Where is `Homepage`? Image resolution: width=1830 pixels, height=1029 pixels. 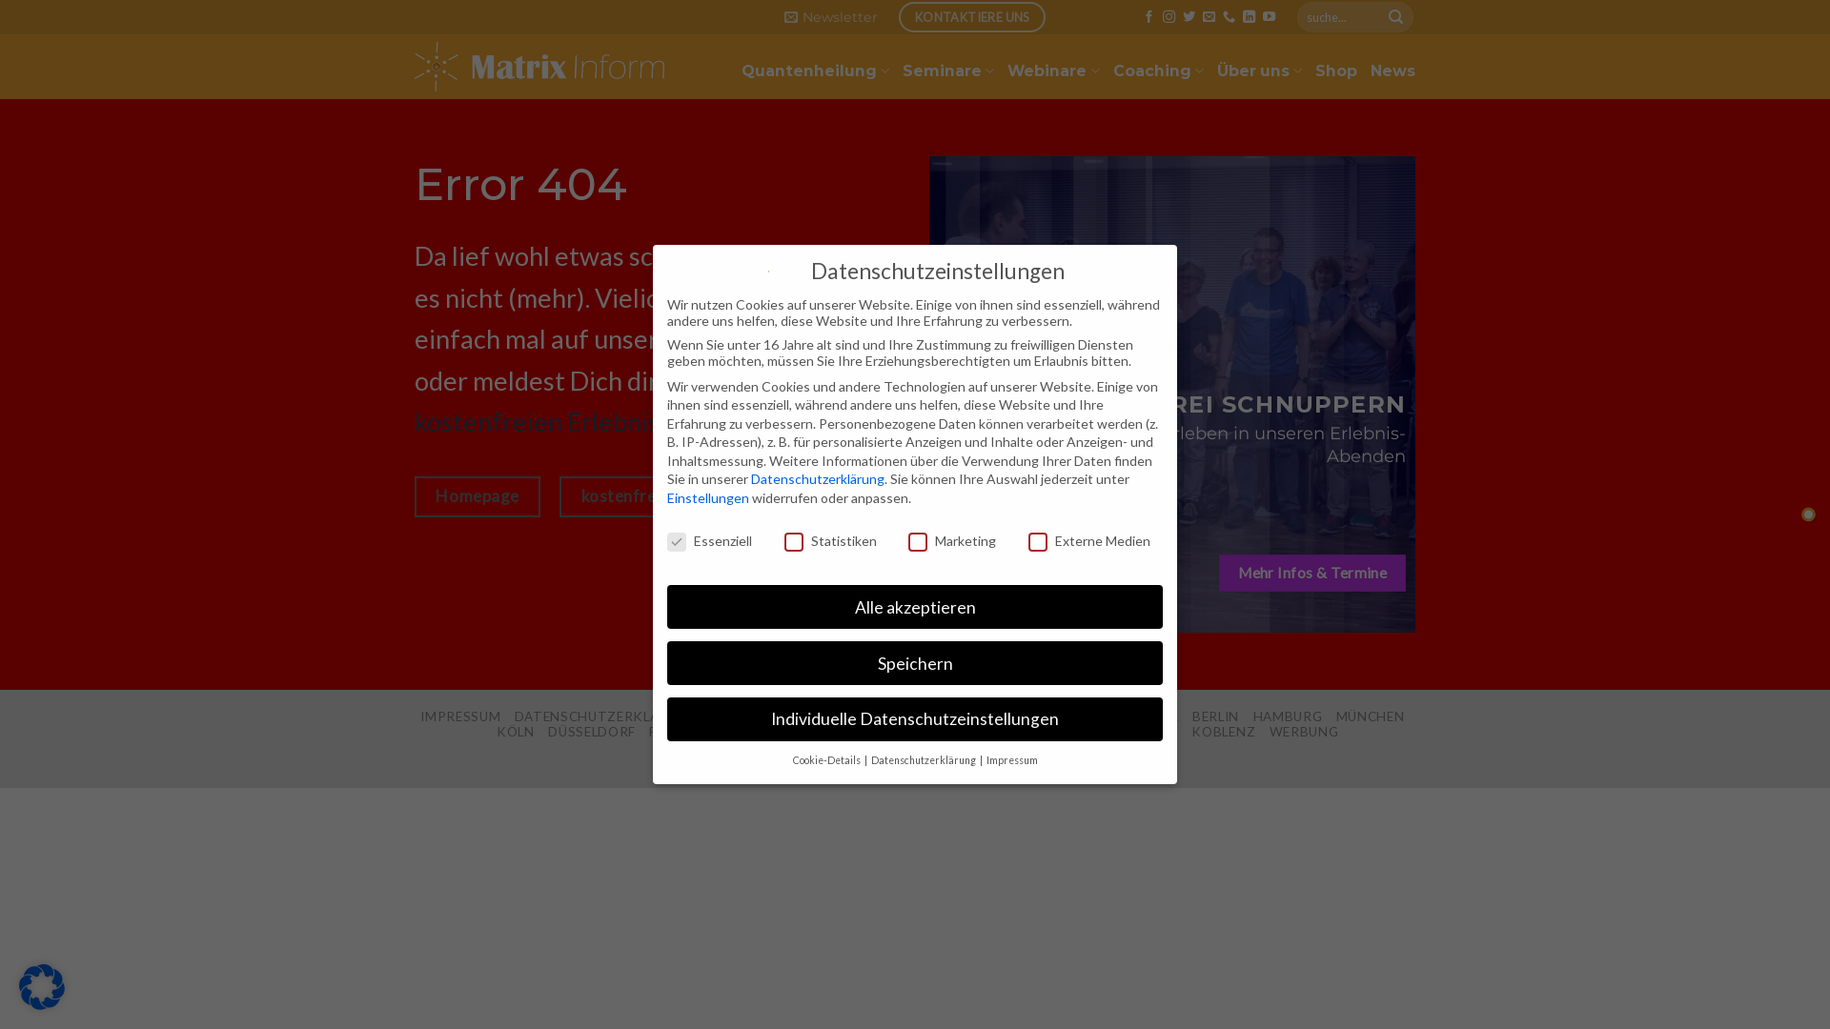 Homepage is located at coordinates (751, 339).